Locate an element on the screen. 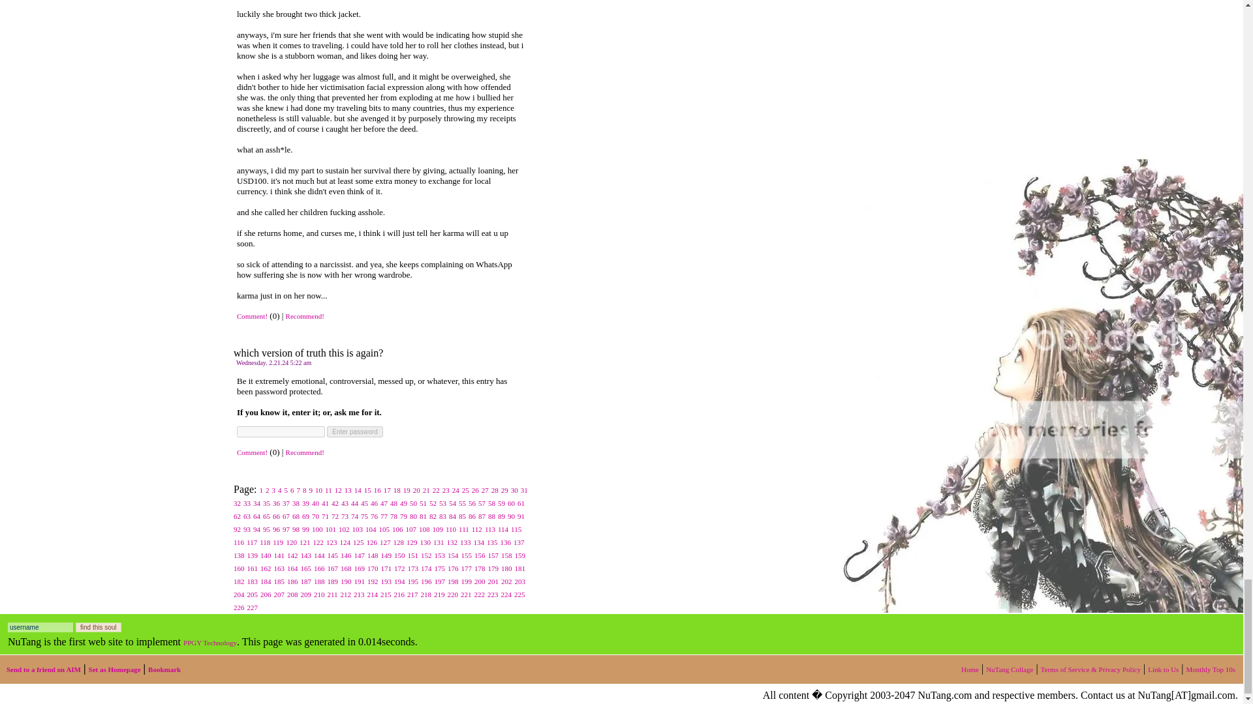 This screenshot has height=704, width=1253. Enter password is located at coordinates (354, 432).